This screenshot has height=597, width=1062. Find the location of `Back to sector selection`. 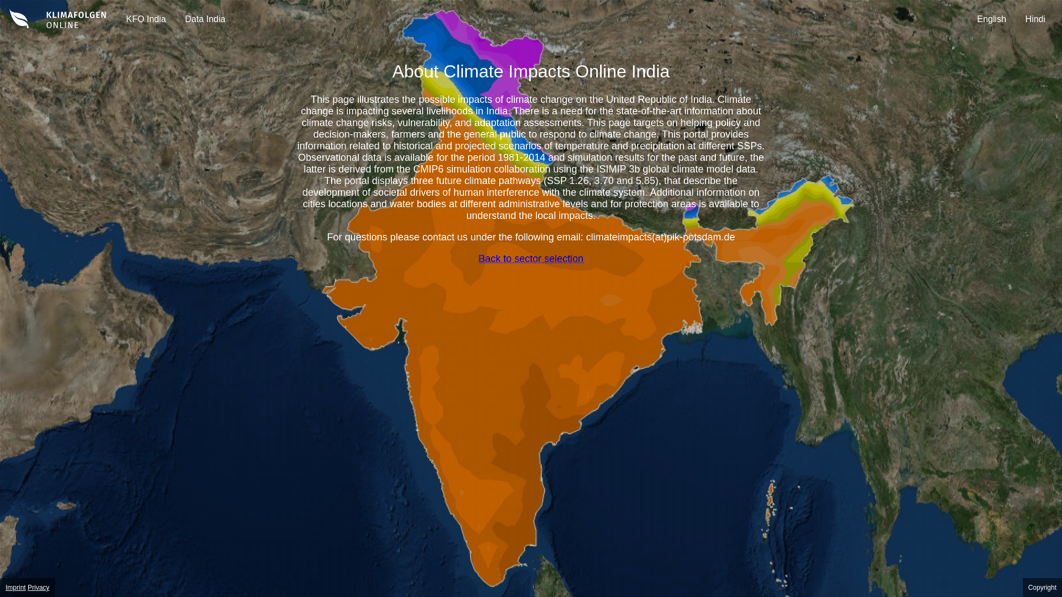

Back to sector selection is located at coordinates (531, 259).